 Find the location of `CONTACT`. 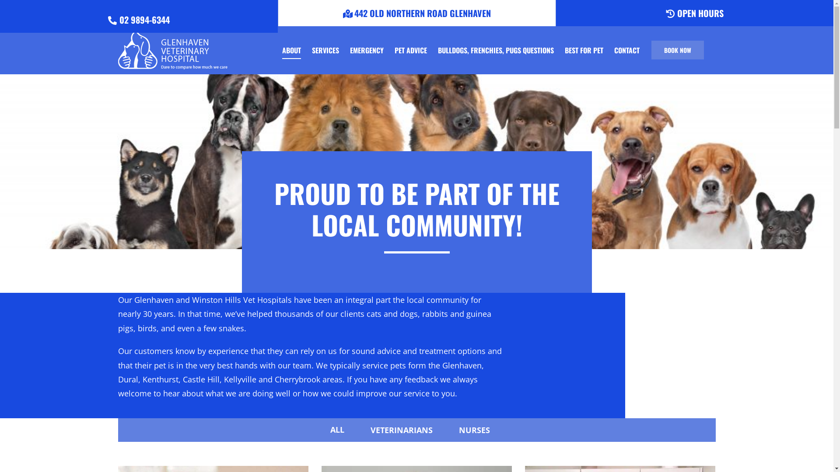

CONTACT is located at coordinates (627, 50).